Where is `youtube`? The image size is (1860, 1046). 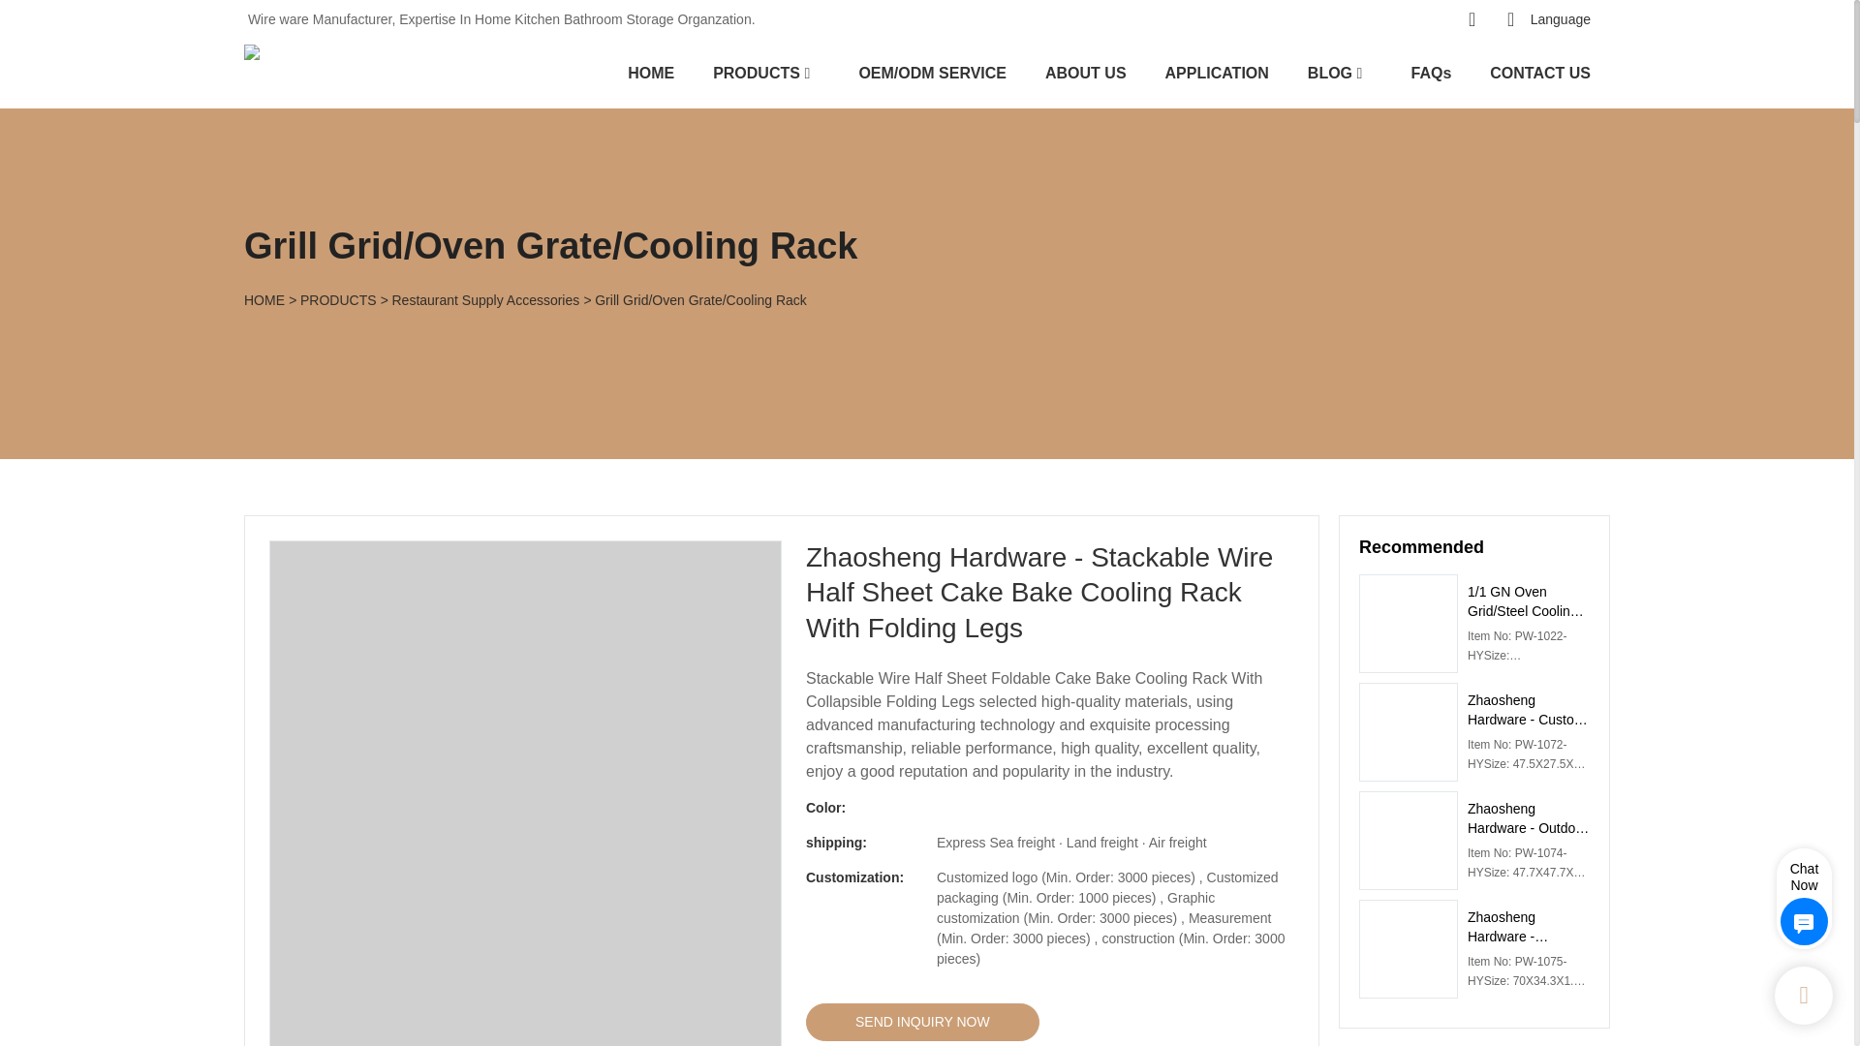
youtube is located at coordinates (1347, 19).